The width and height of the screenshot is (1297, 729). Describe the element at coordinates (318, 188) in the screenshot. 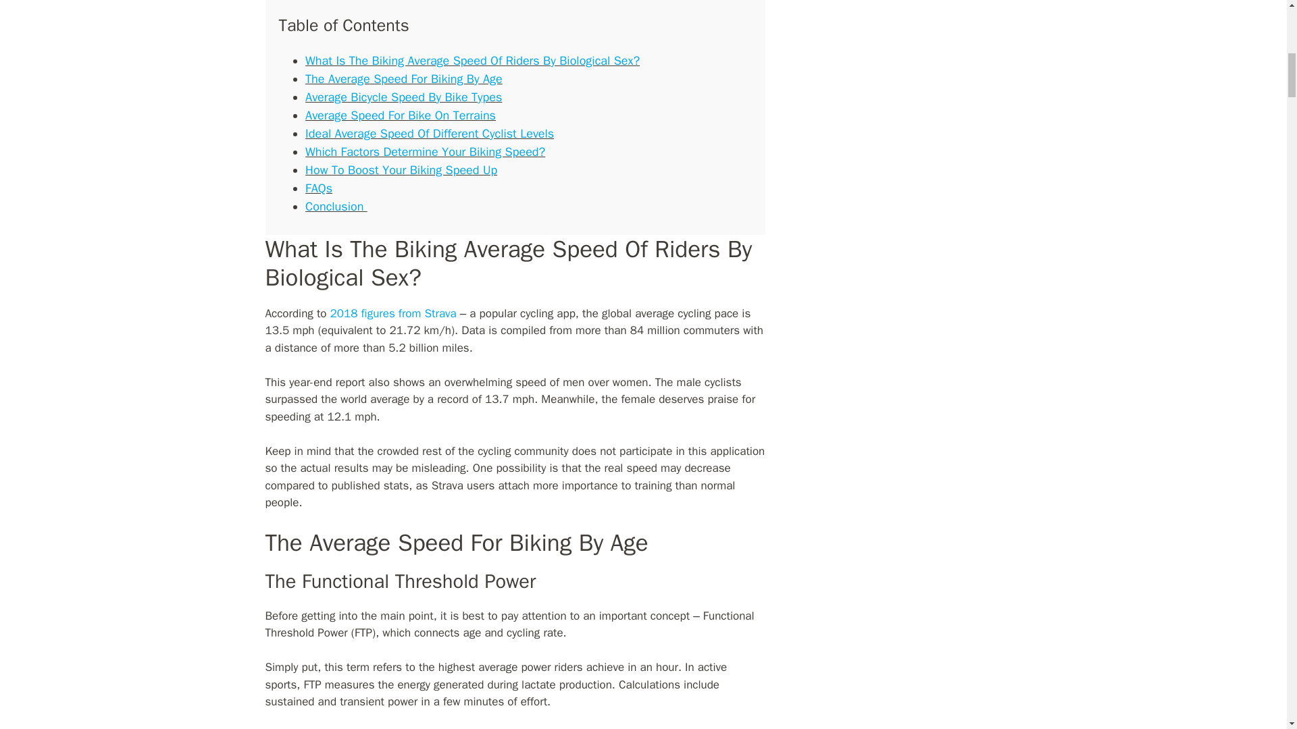

I see `FAQs` at that location.